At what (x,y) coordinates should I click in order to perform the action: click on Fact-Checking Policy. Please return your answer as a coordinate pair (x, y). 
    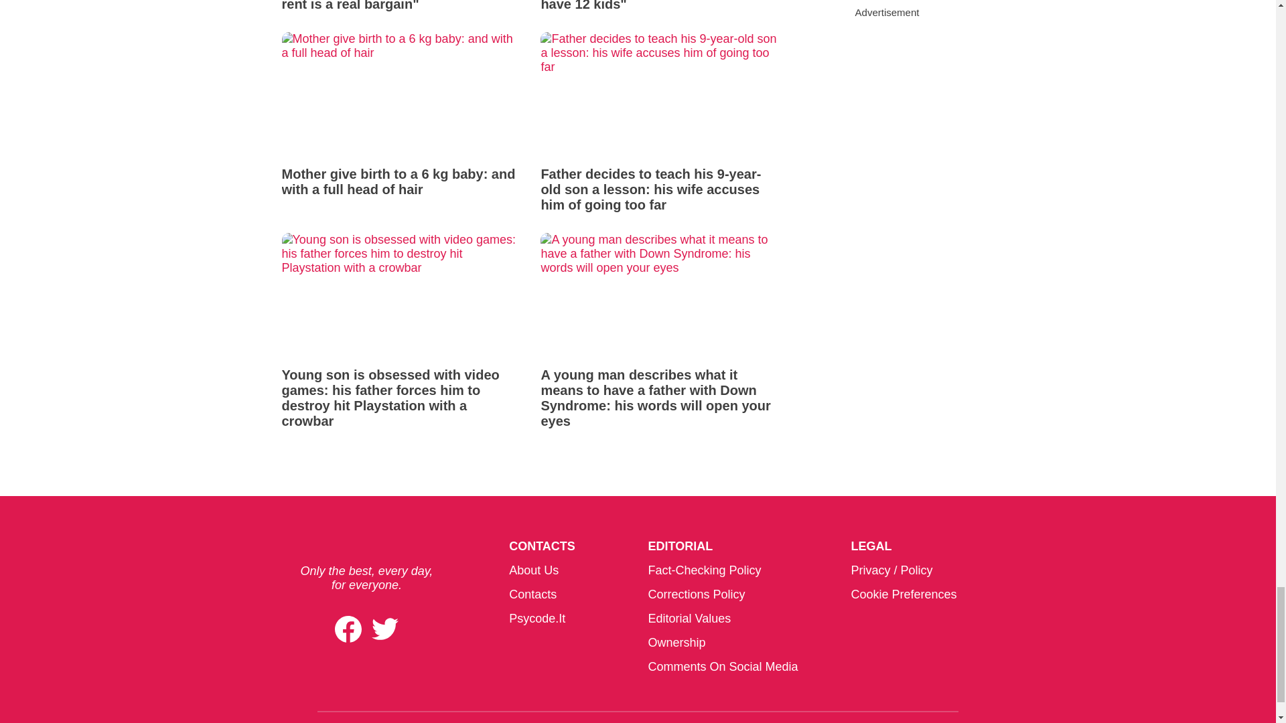
    Looking at the image, I should click on (705, 570).